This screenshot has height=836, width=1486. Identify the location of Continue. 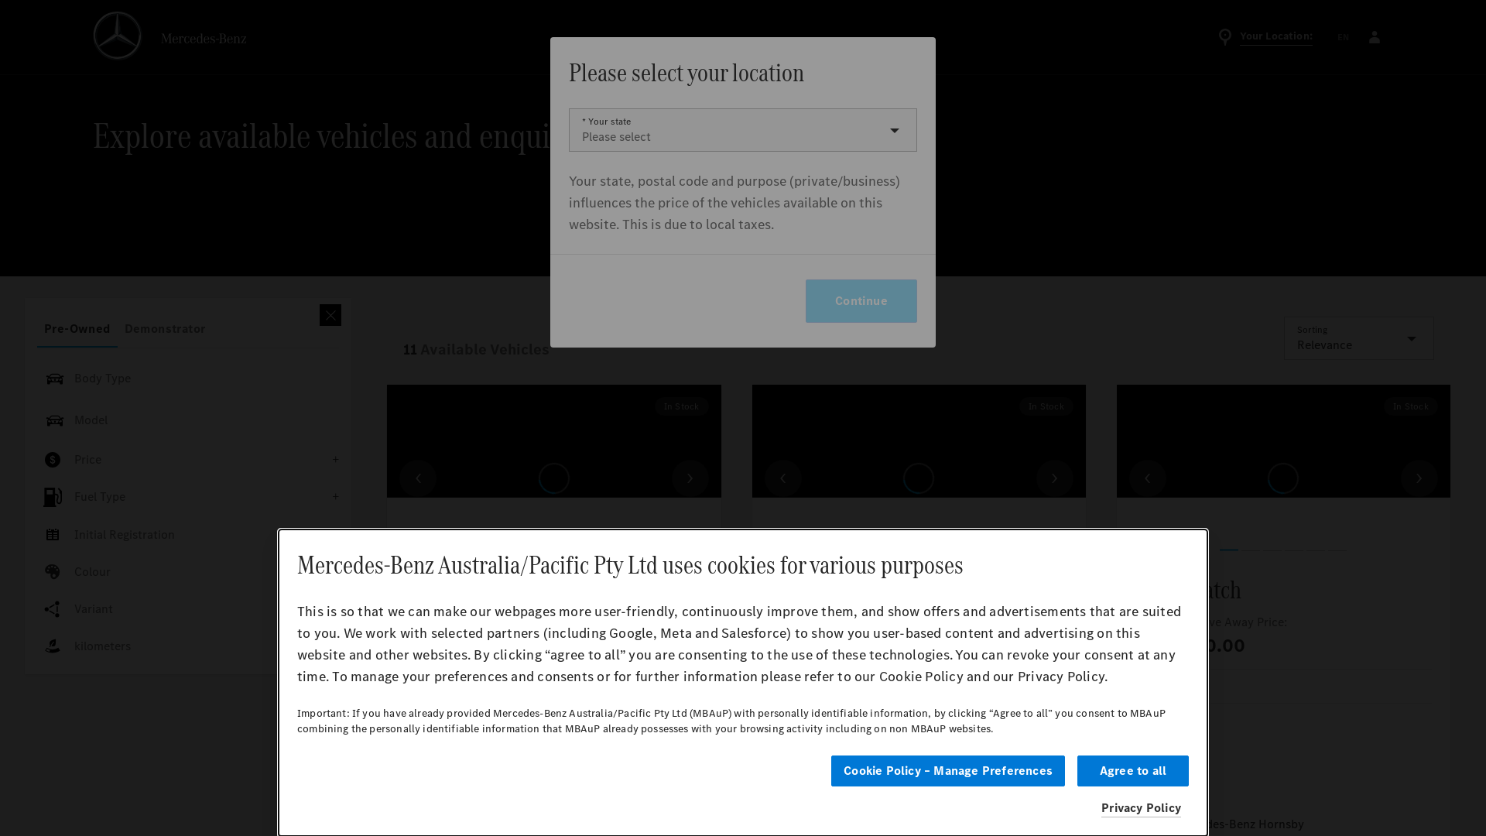
(861, 301).